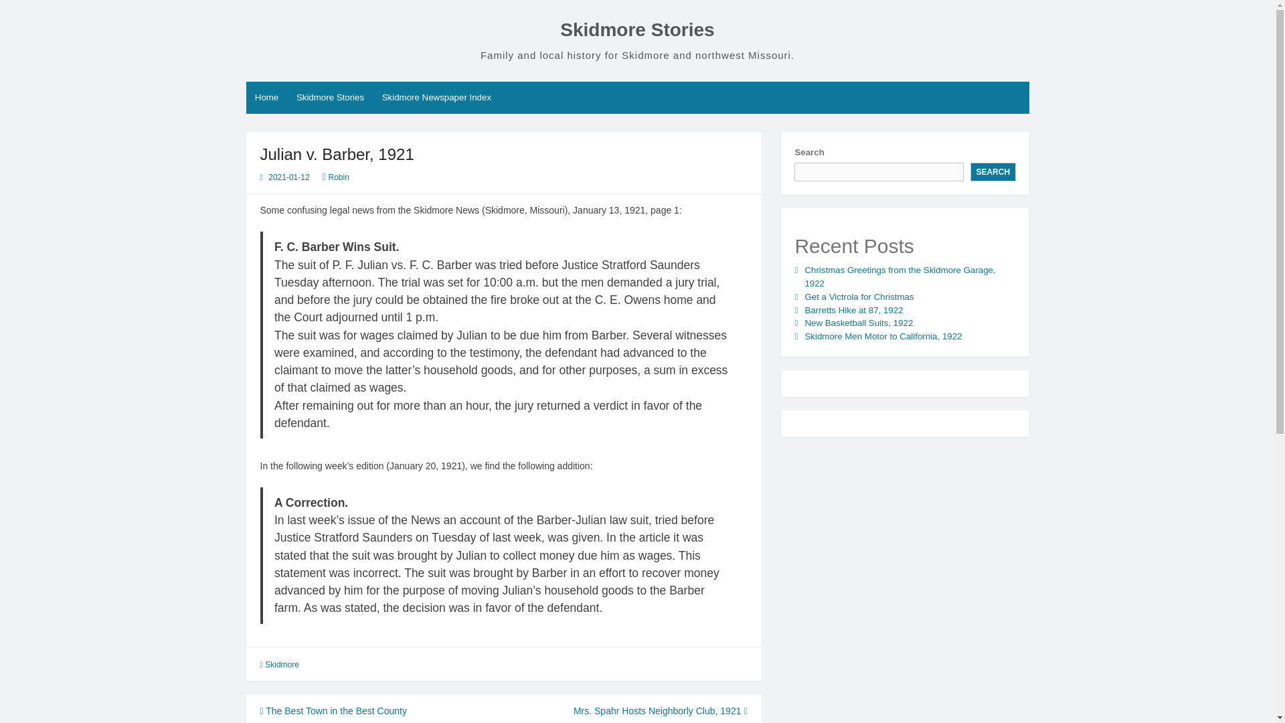 The image size is (1285, 723). Describe the element at coordinates (993, 172) in the screenshot. I see `SEARCH` at that location.